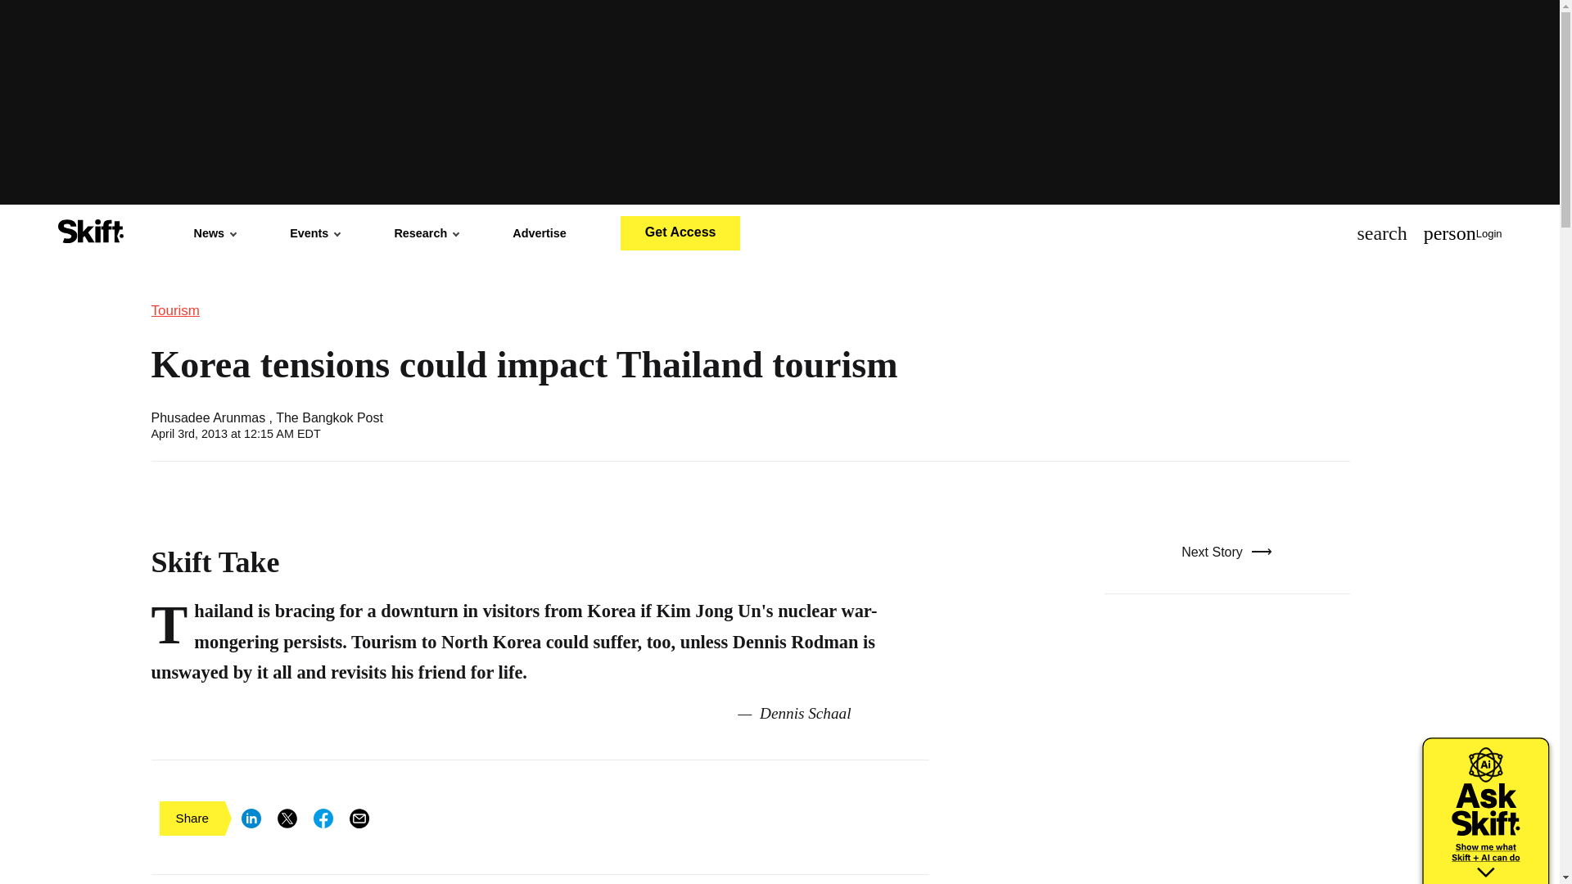 This screenshot has height=884, width=1572. What do you see at coordinates (1226, 761) in the screenshot?
I see `3rd party ad content` at bounding box center [1226, 761].